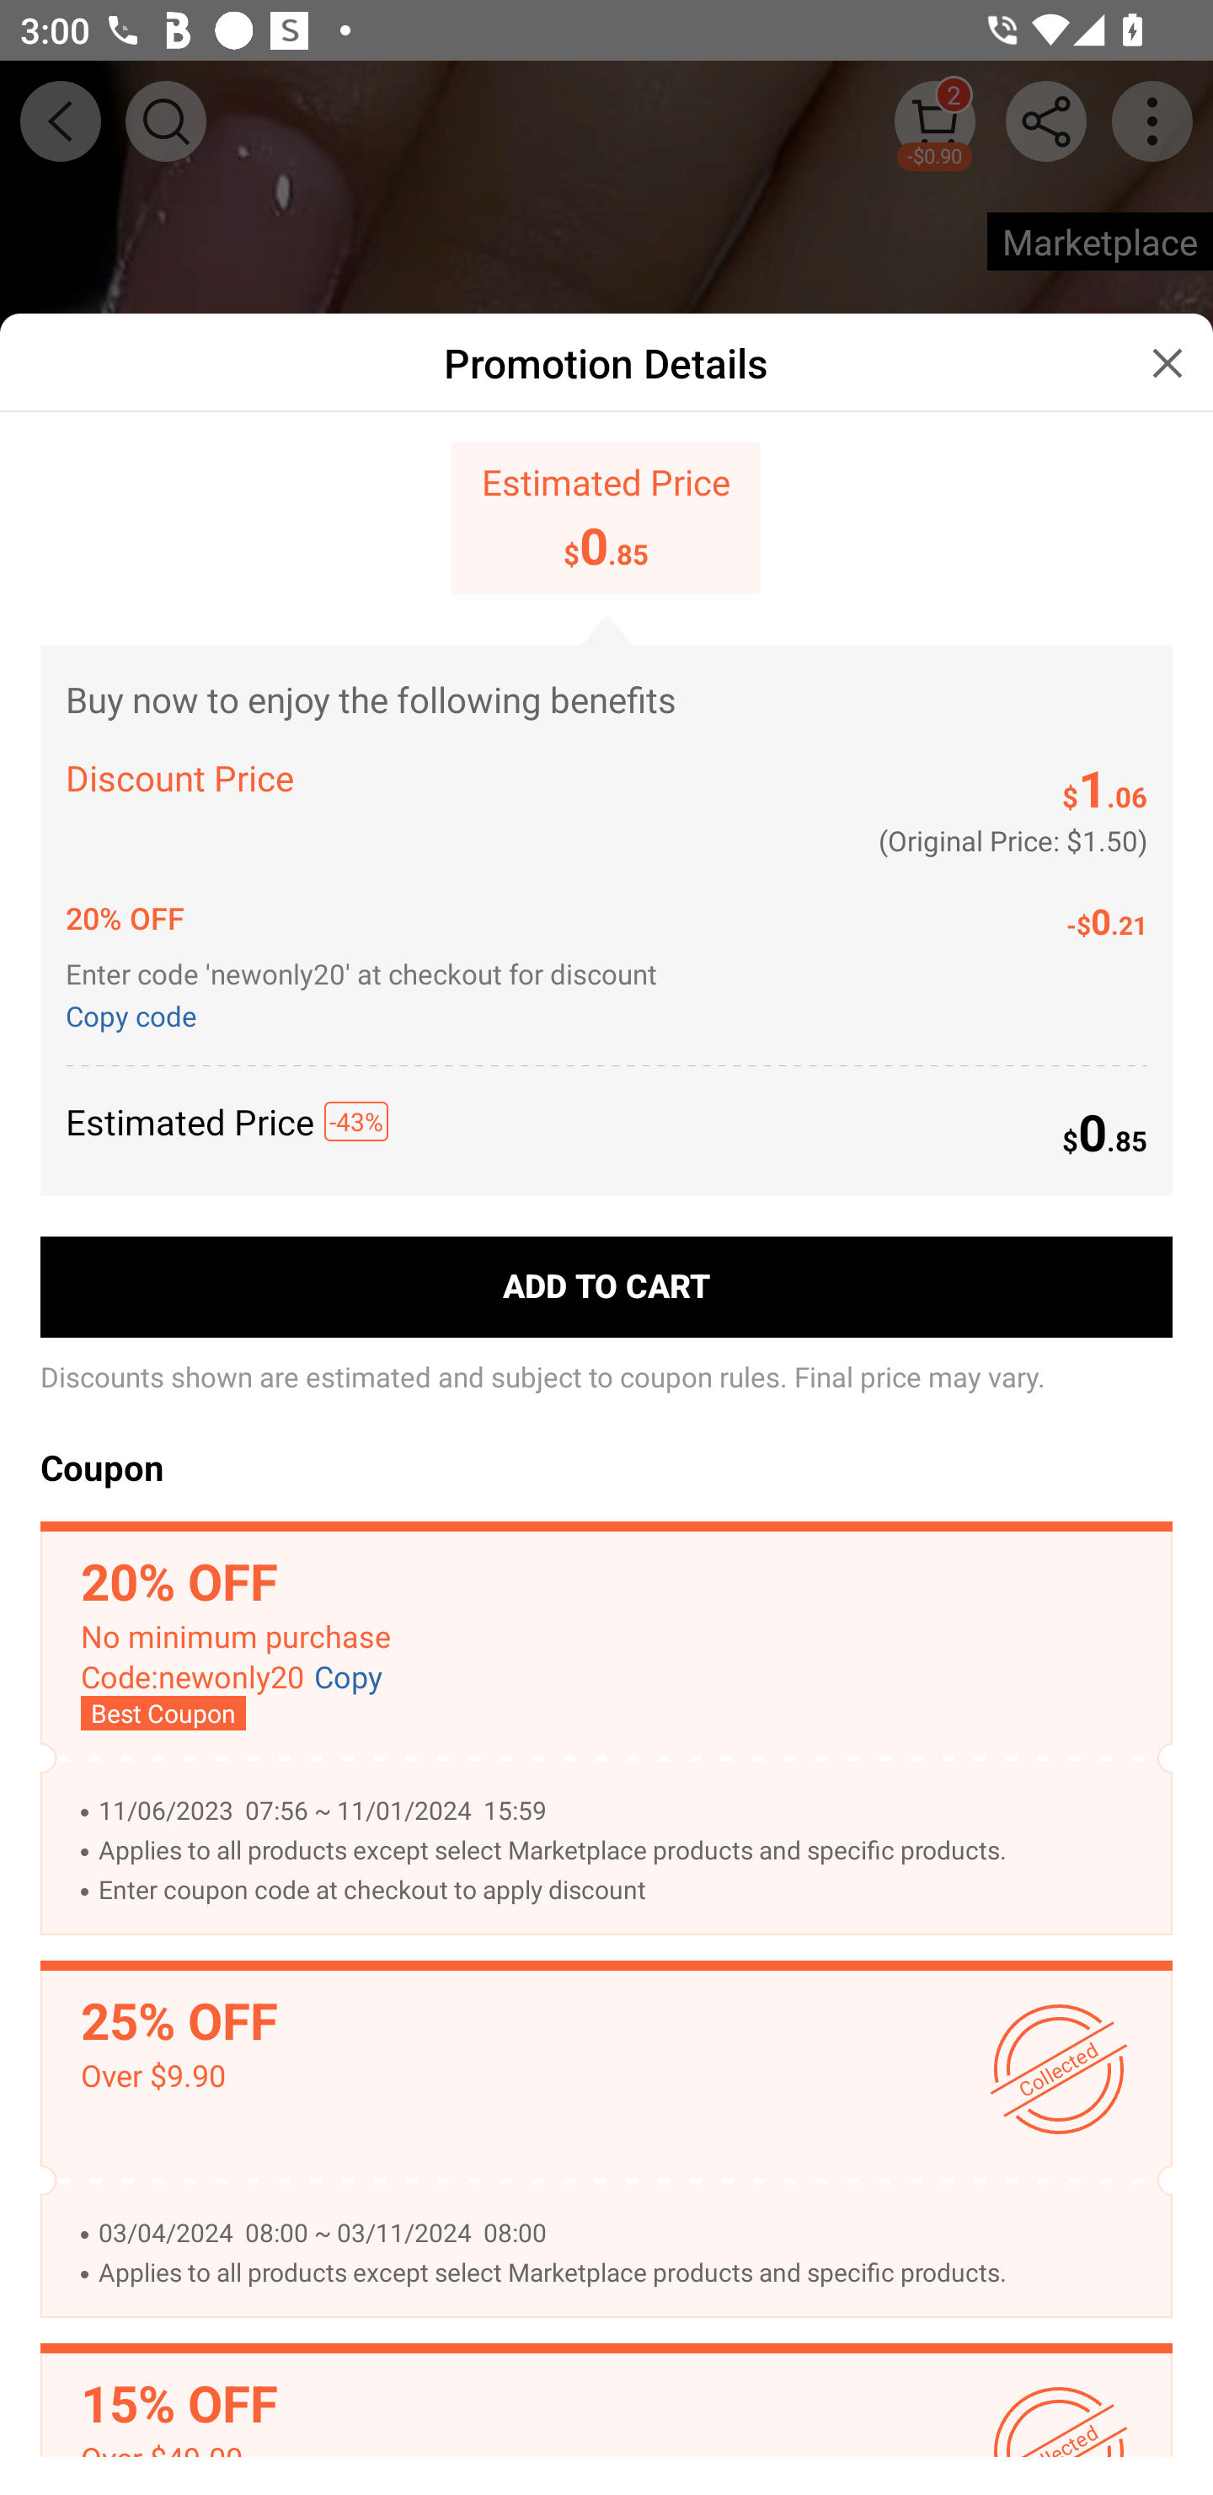 The height and width of the screenshot is (2495, 1213). Describe the element at coordinates (620, 2232) in the screenshot. I see `03/04/2024  08:00 ~ 03/11/2024  08:00` at that location.